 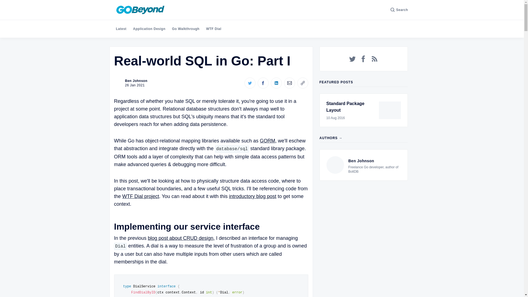 I want to click on WTF Dial project, so click(x=141, y=196).